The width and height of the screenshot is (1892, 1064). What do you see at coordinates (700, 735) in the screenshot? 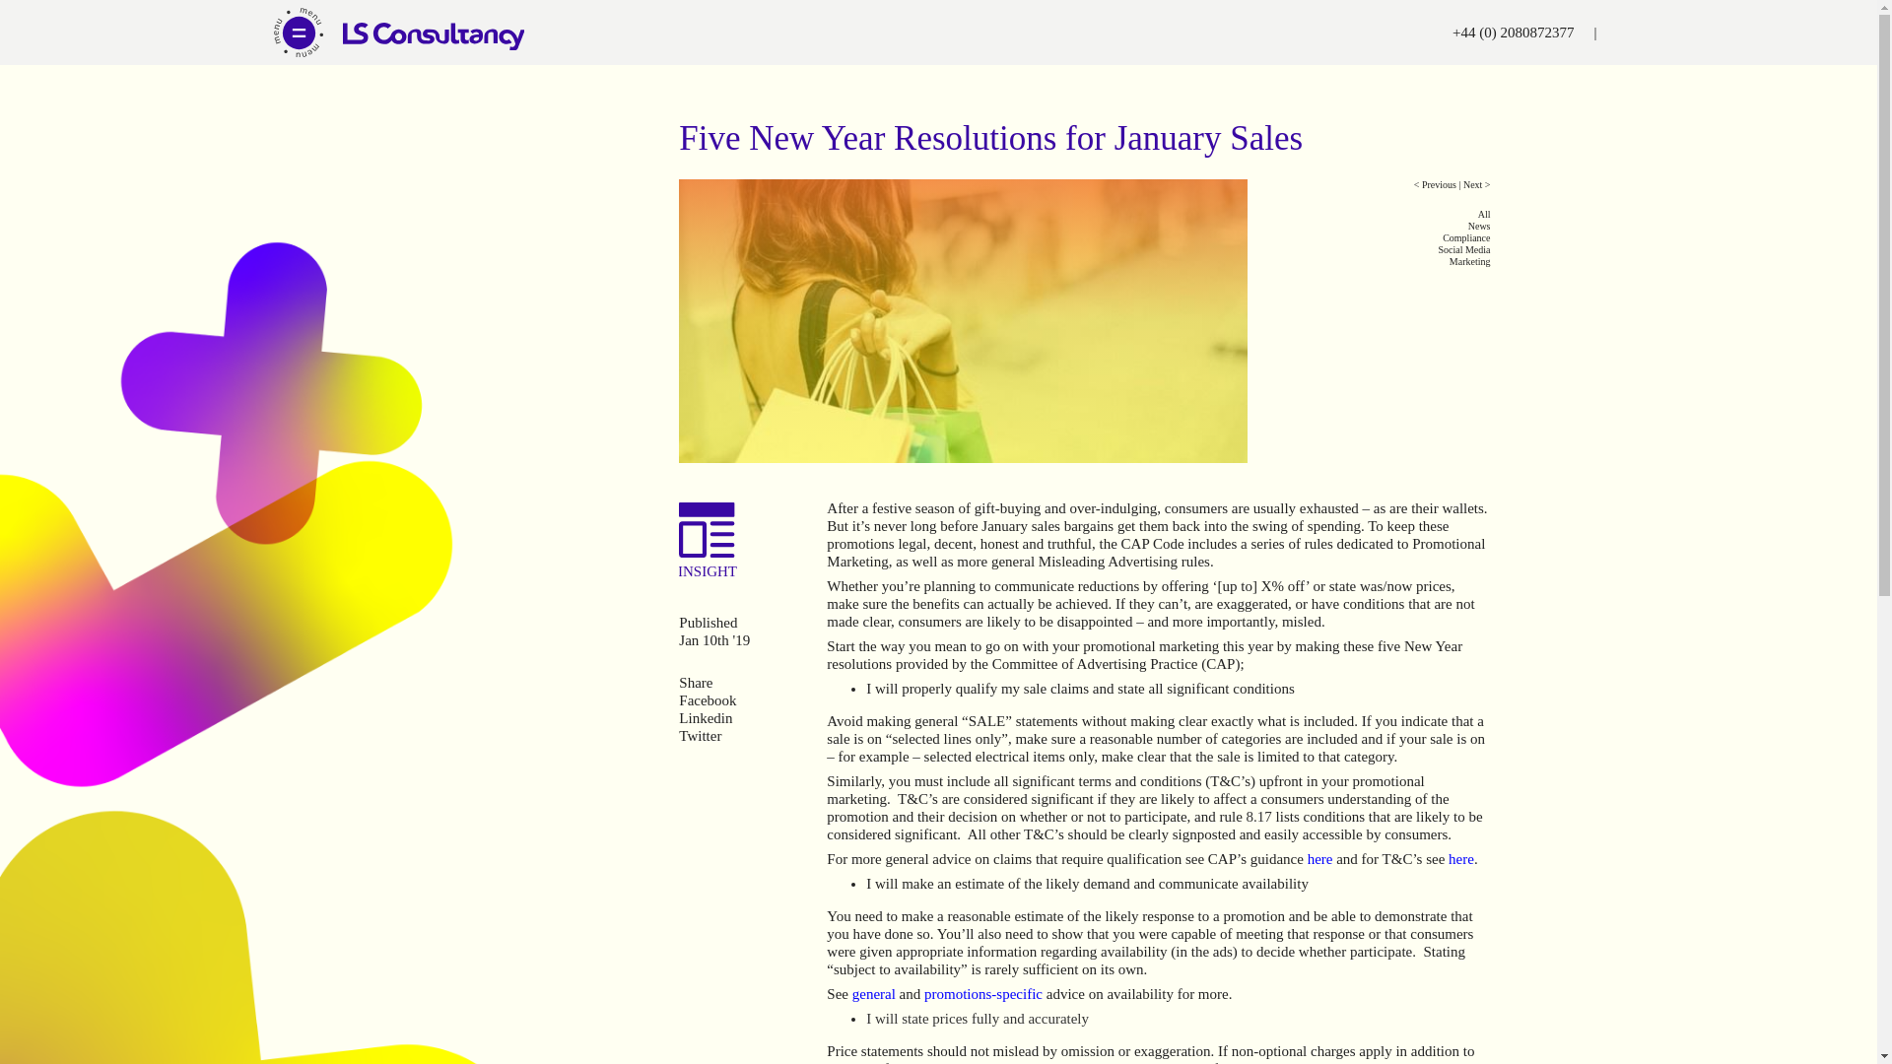
I see `Twitter` at bounding box center [700, 735].